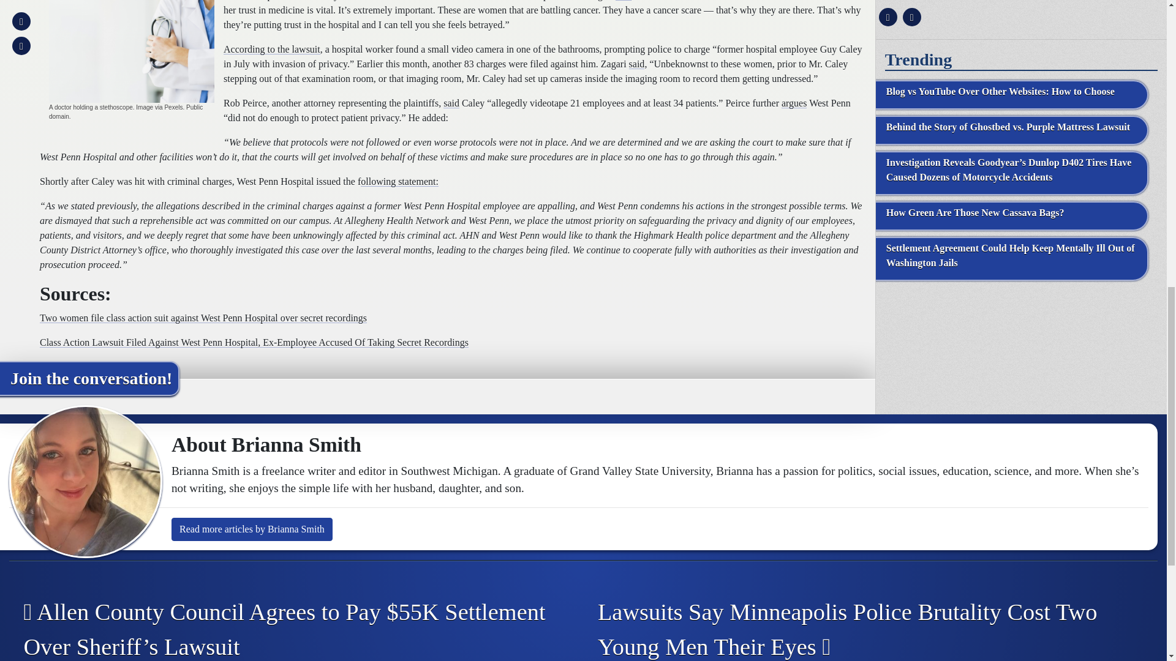 This screenshot has height=661, width=1176. I want to click on According to the lawsuit, so click(271, 49).